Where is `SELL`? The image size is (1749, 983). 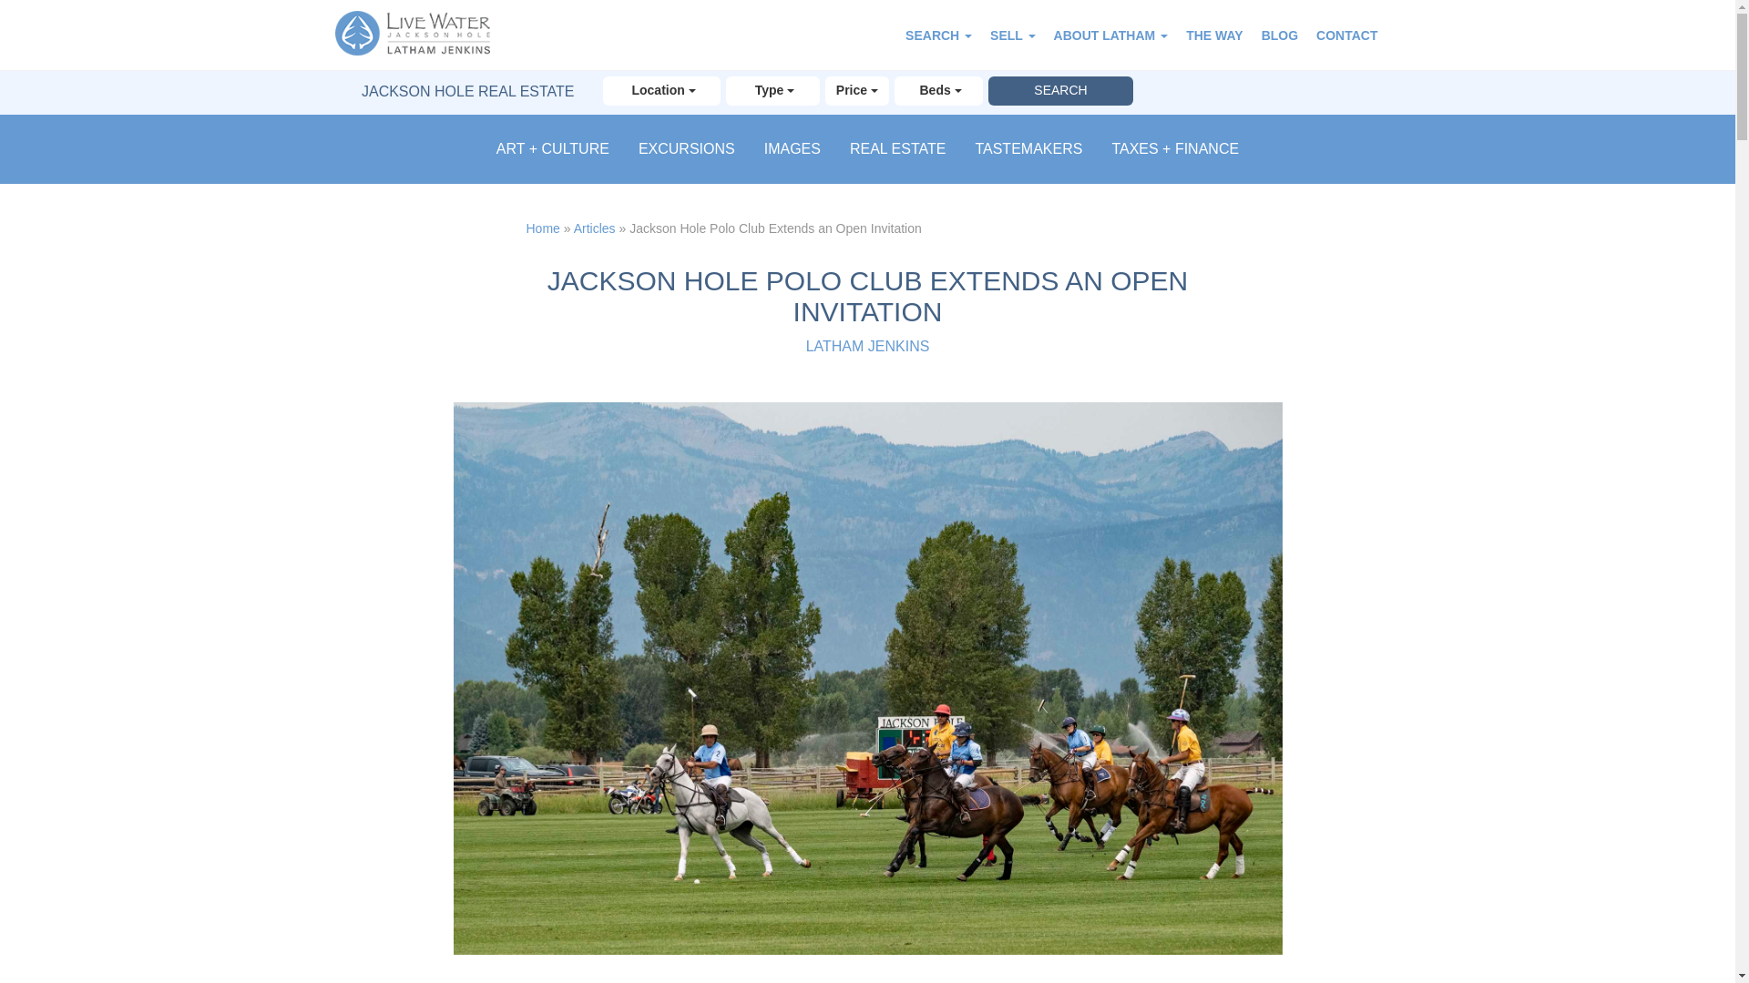 SELL is located at coordinates (1013, 35).